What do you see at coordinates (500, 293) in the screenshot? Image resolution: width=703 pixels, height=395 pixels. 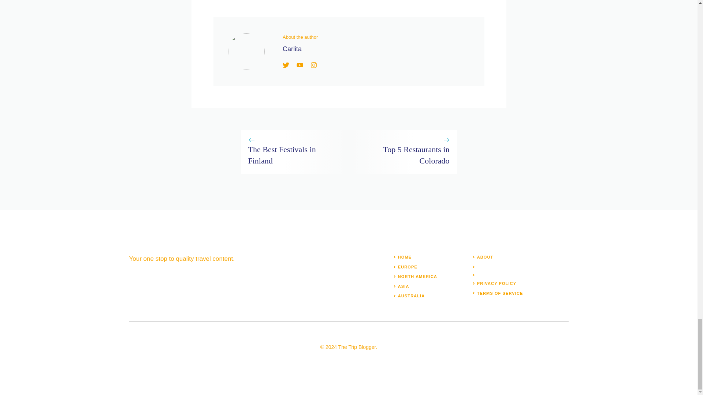 I see `TERMS OF SERVICE` at bounding box center [500, 293].